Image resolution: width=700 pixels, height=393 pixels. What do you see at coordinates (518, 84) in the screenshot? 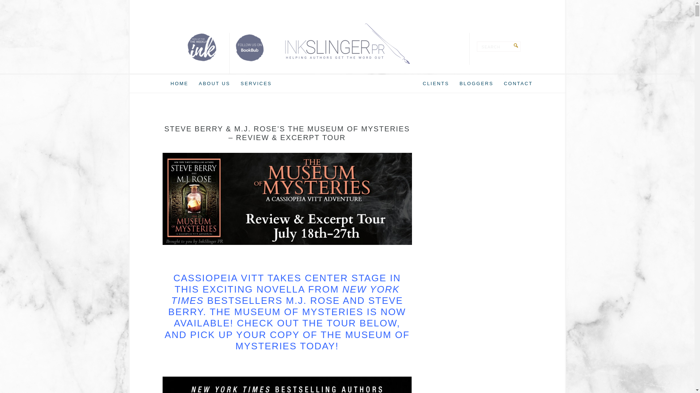
I see `CONTACT` at bounding box center [518, 84].